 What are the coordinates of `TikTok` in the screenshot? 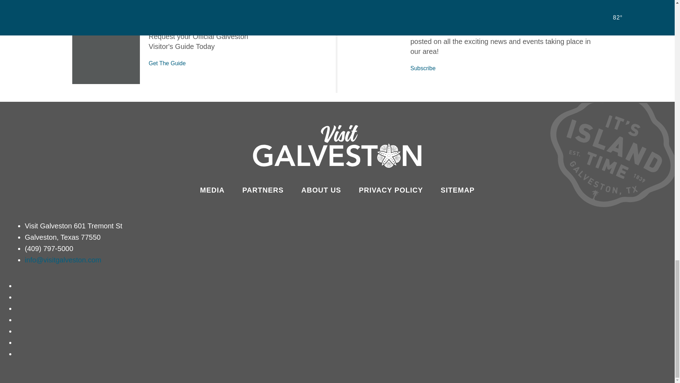 It's located at (20, 320).